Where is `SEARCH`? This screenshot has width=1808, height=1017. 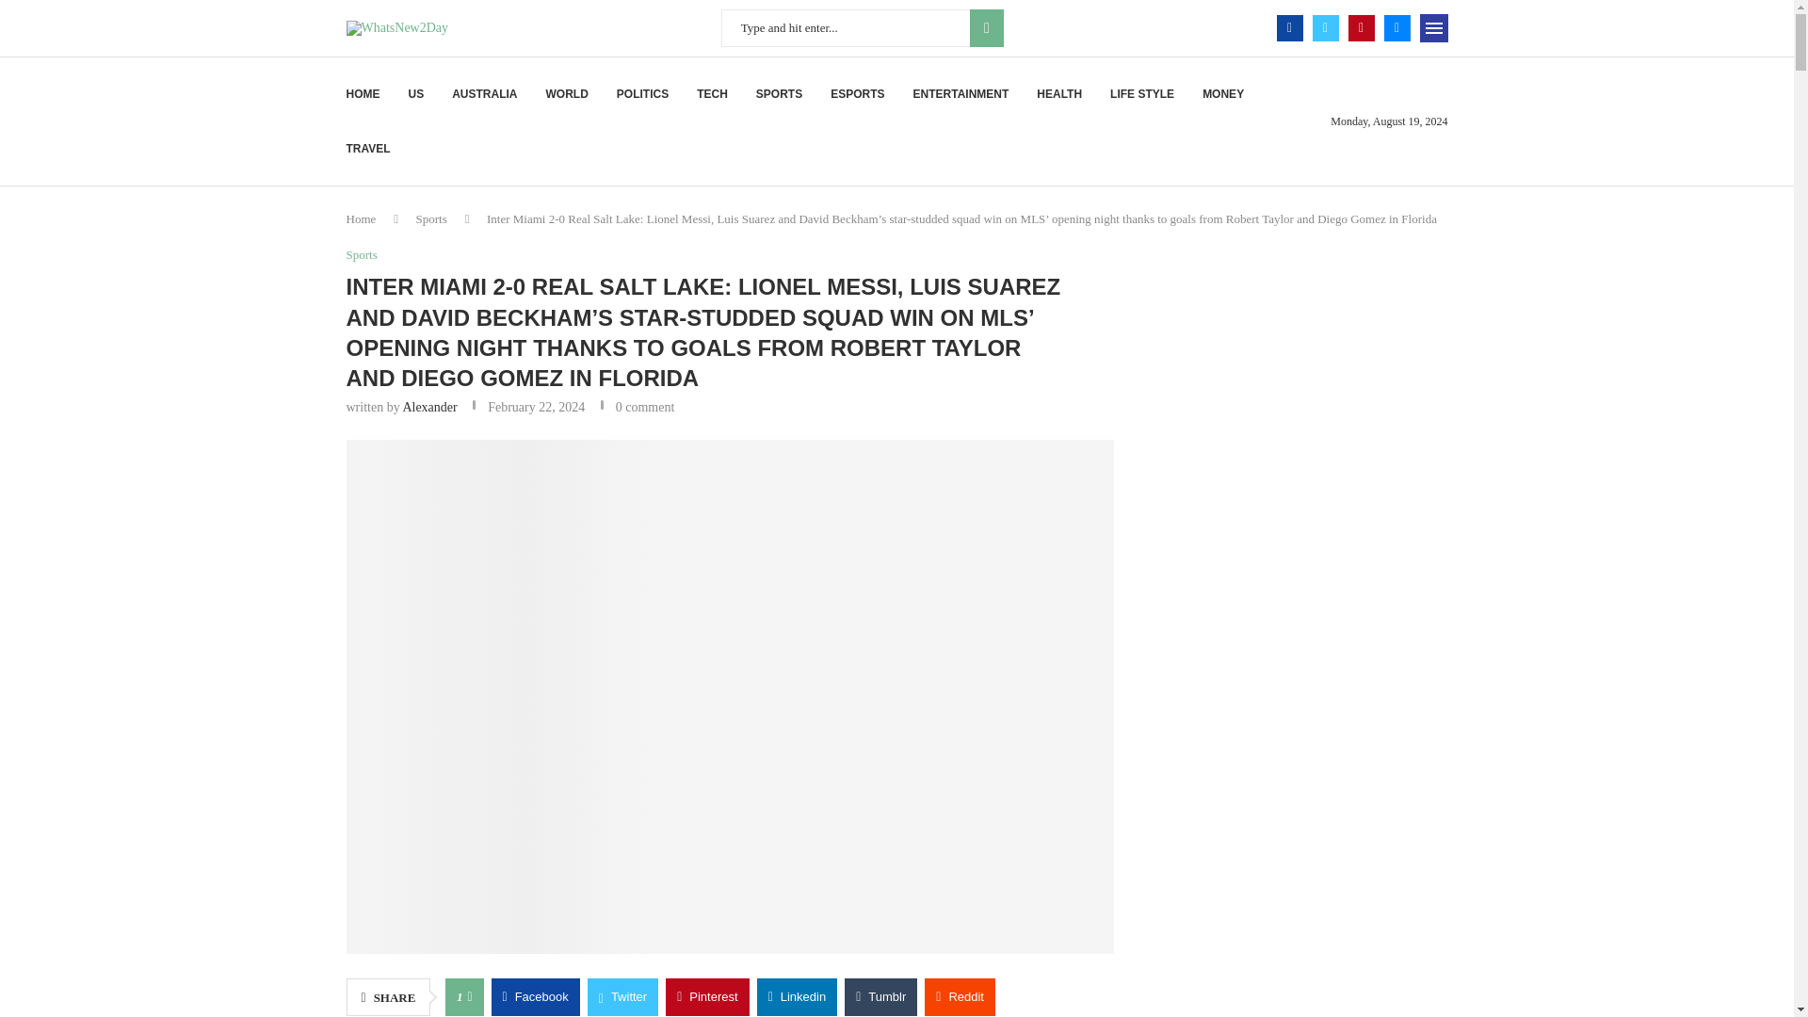 SEARCH is located at coordinates (986, 27).